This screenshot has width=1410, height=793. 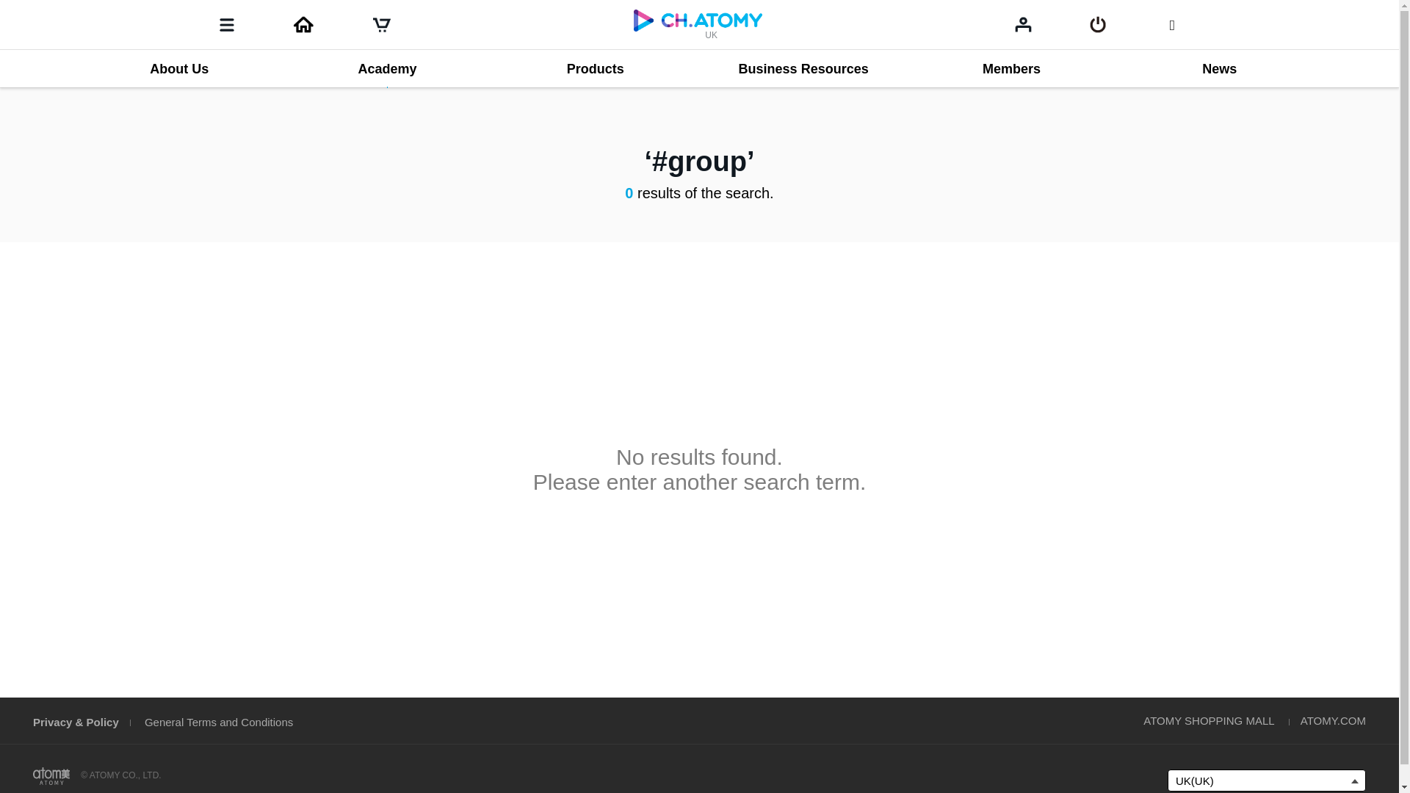 I want to click on Academy, so click(x=386, y=69).